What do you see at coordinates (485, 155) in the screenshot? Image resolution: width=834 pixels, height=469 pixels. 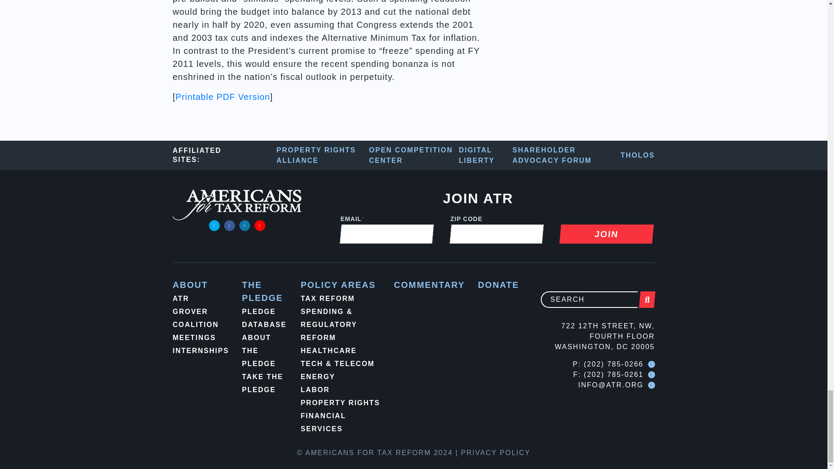 I see `DIGITAL LIBERTY` at bounding box center [485, 155].